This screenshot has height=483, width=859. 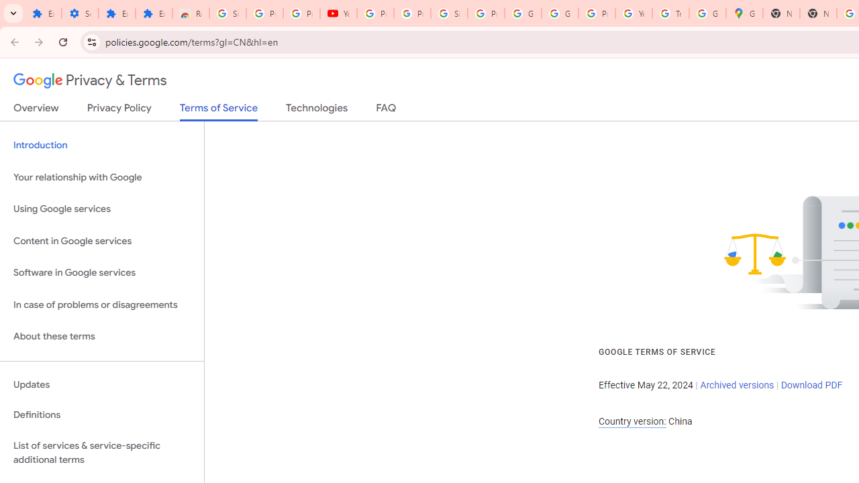 What do you see at coordinates (102, 209) in the screenshot?
I see `Using Google services` at bounding box center [102, 209].